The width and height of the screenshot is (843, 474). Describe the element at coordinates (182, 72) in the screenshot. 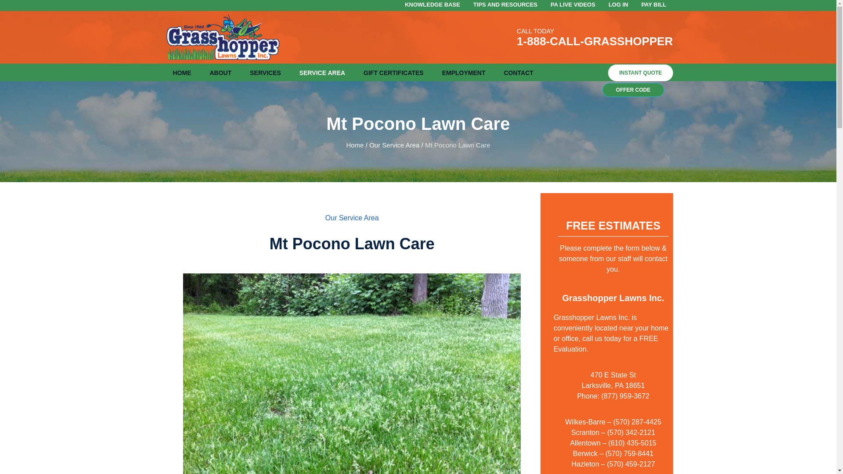

I see `HOME` at that location.